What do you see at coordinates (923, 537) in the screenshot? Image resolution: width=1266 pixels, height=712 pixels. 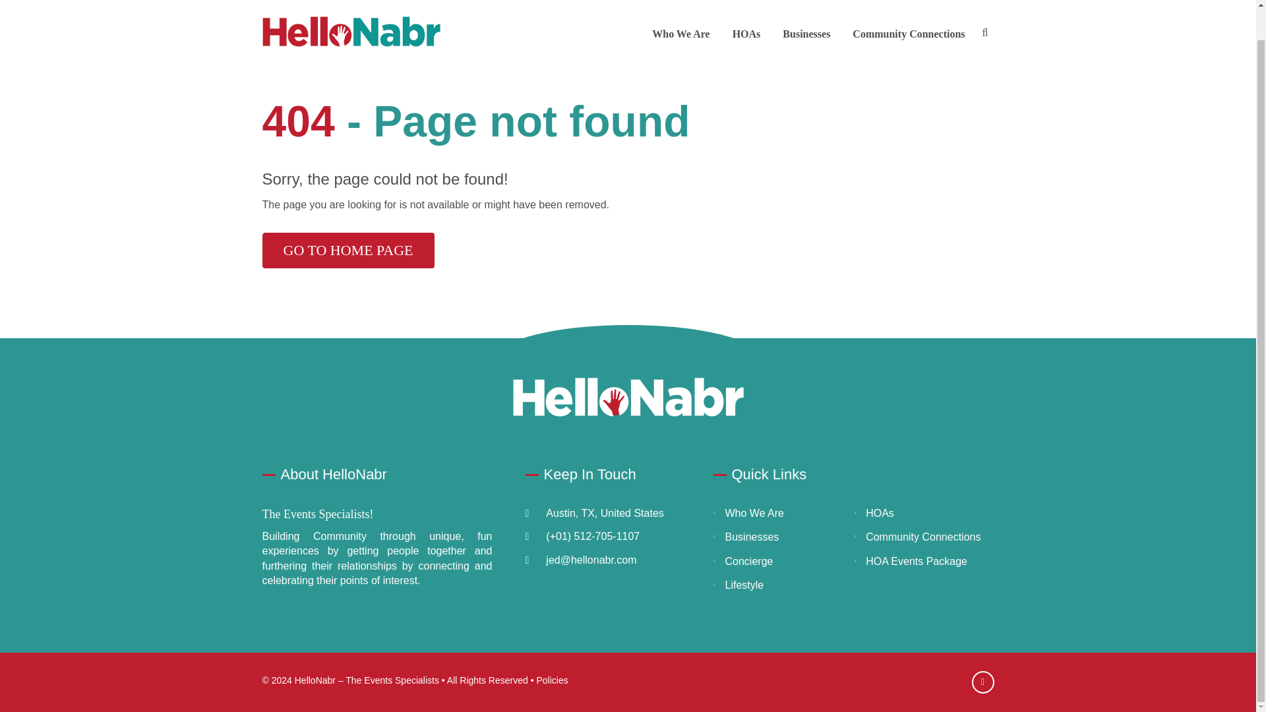 I see `Community Connections` at bounding box center [923, 537].